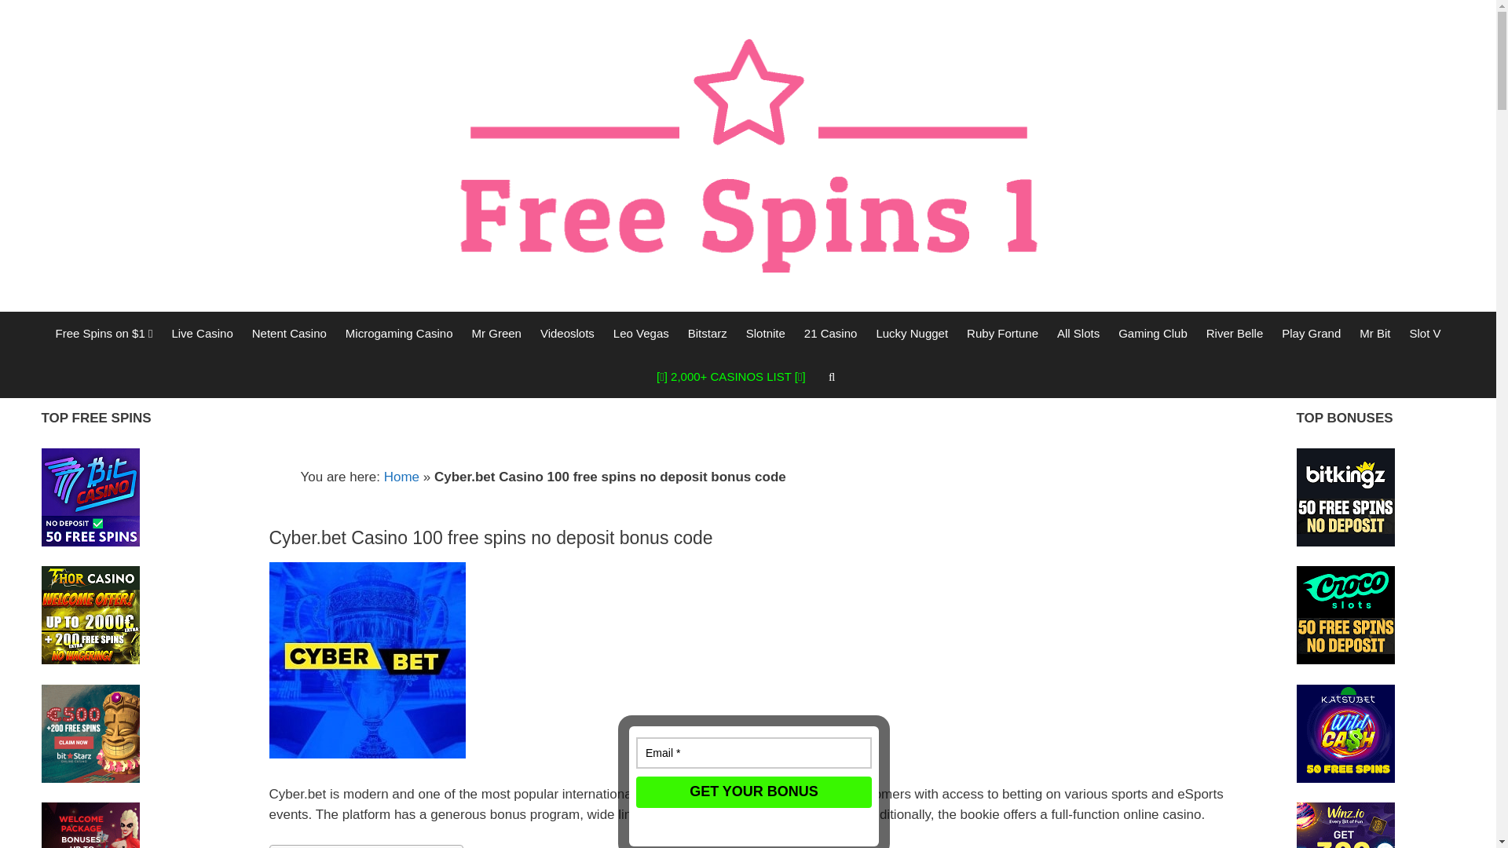 The height and width of the screenshot is (848, 1508). What do you see at coordinates (289, 333) in the screenshot?
I see `Netent Casino` at bounding box center [289, 333].